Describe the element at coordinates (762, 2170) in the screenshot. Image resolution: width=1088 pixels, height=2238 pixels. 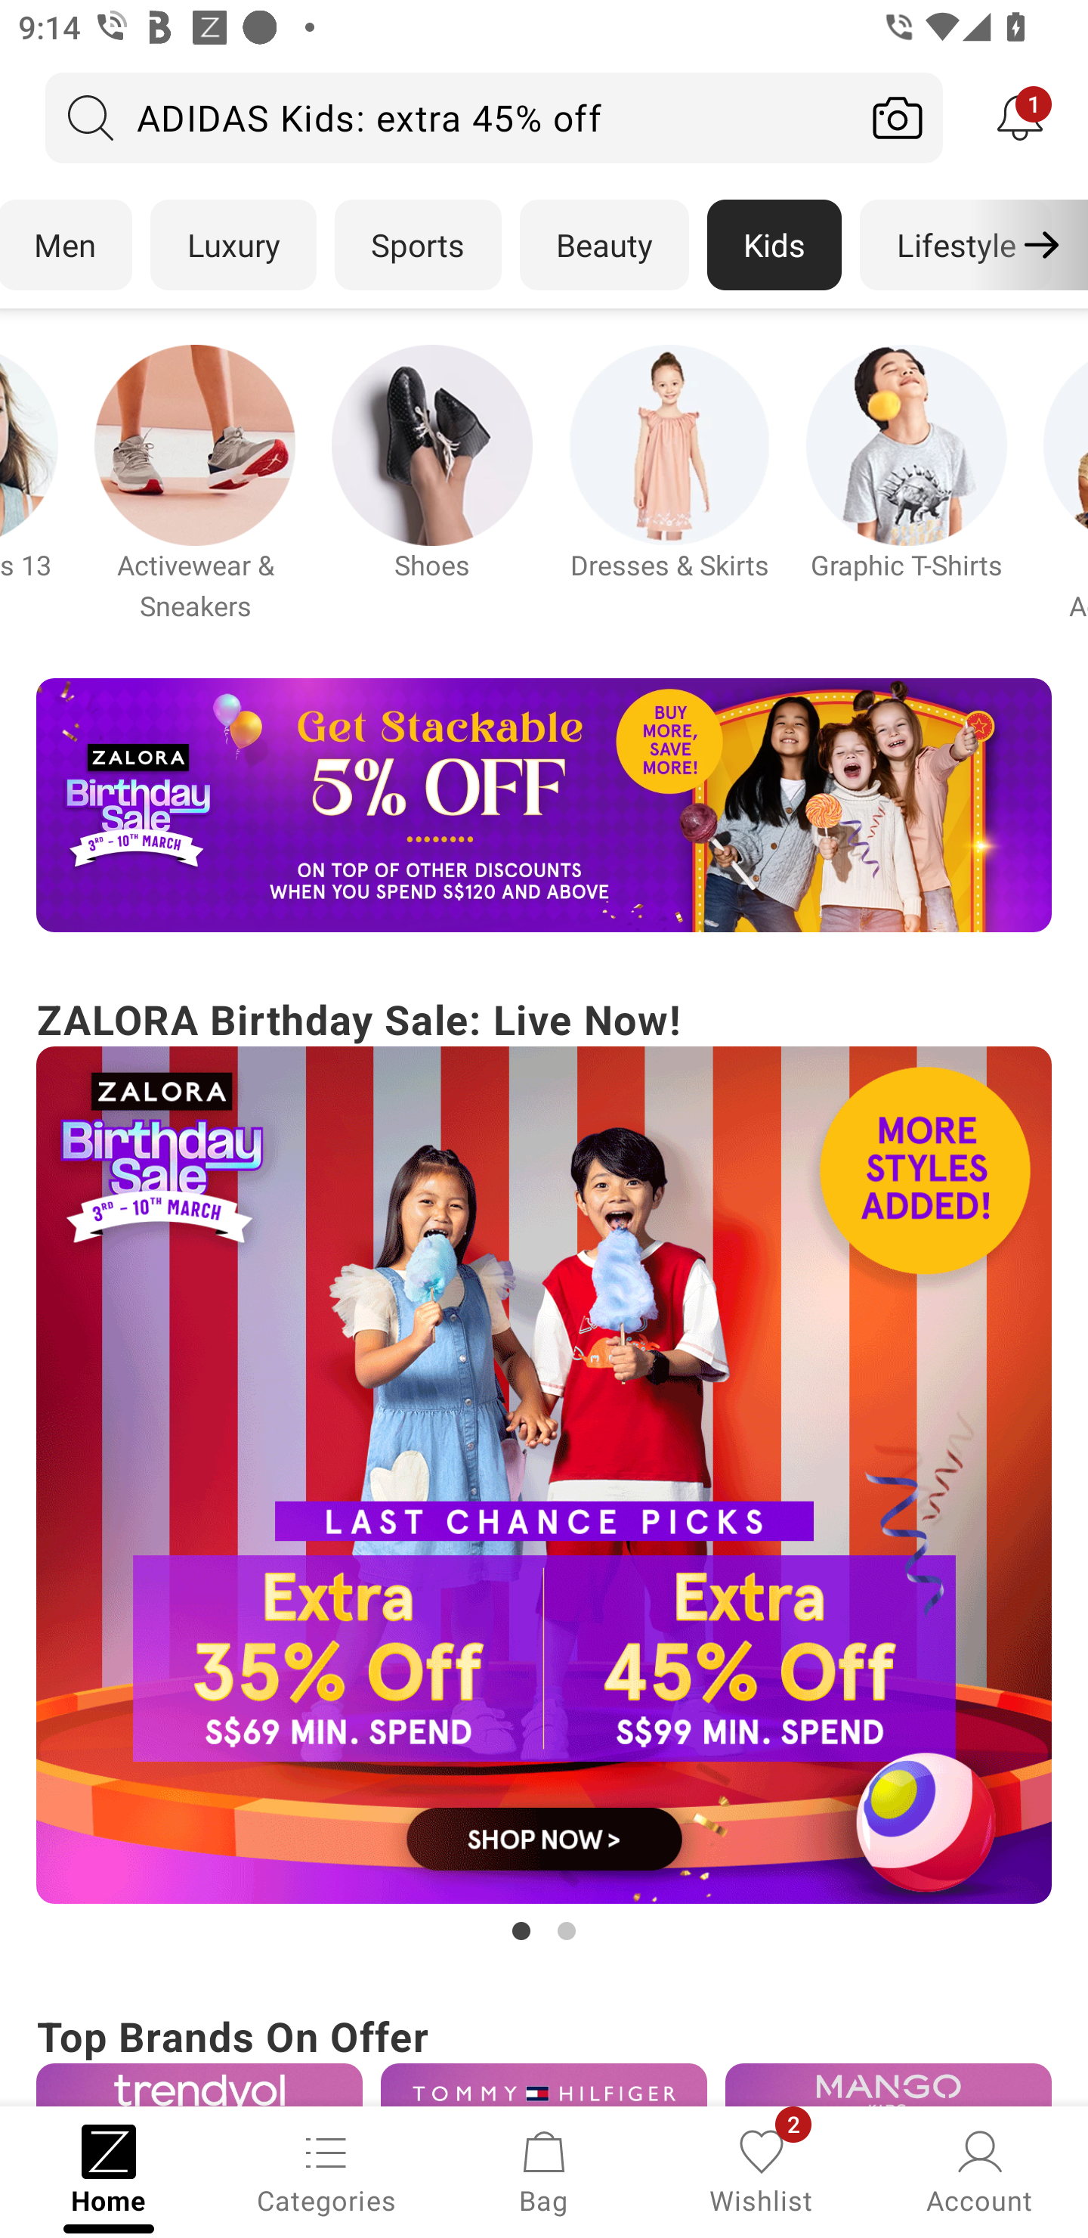
I see `Wishlist, 2 new notifications Wishlist` at that location.